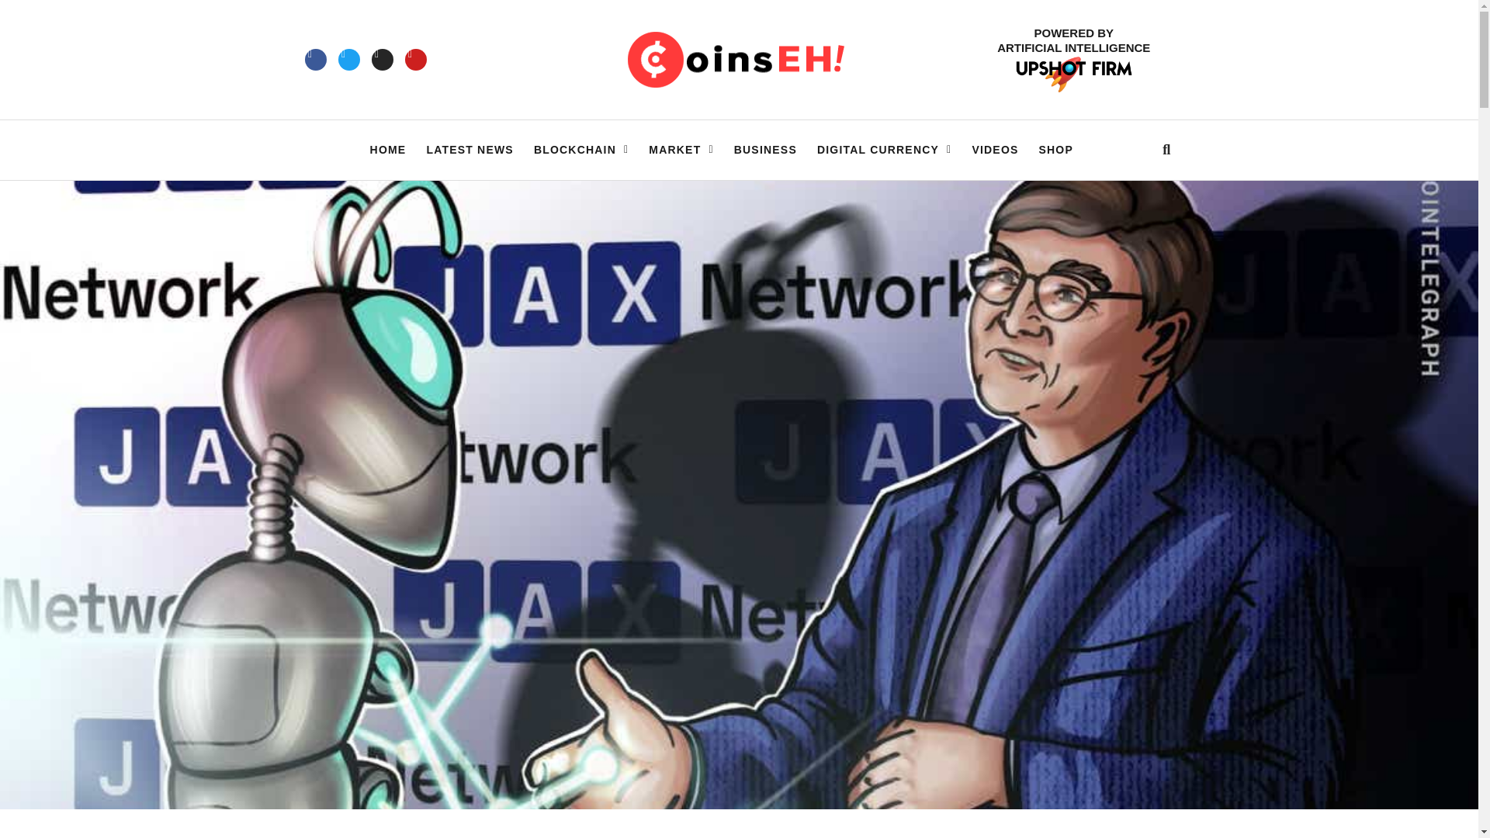 This screenshot has width=1490, height=838. Describe the element at coordinates (884, 150) in the screenshot. I see `DIGITAL CURRENCY` at that location.